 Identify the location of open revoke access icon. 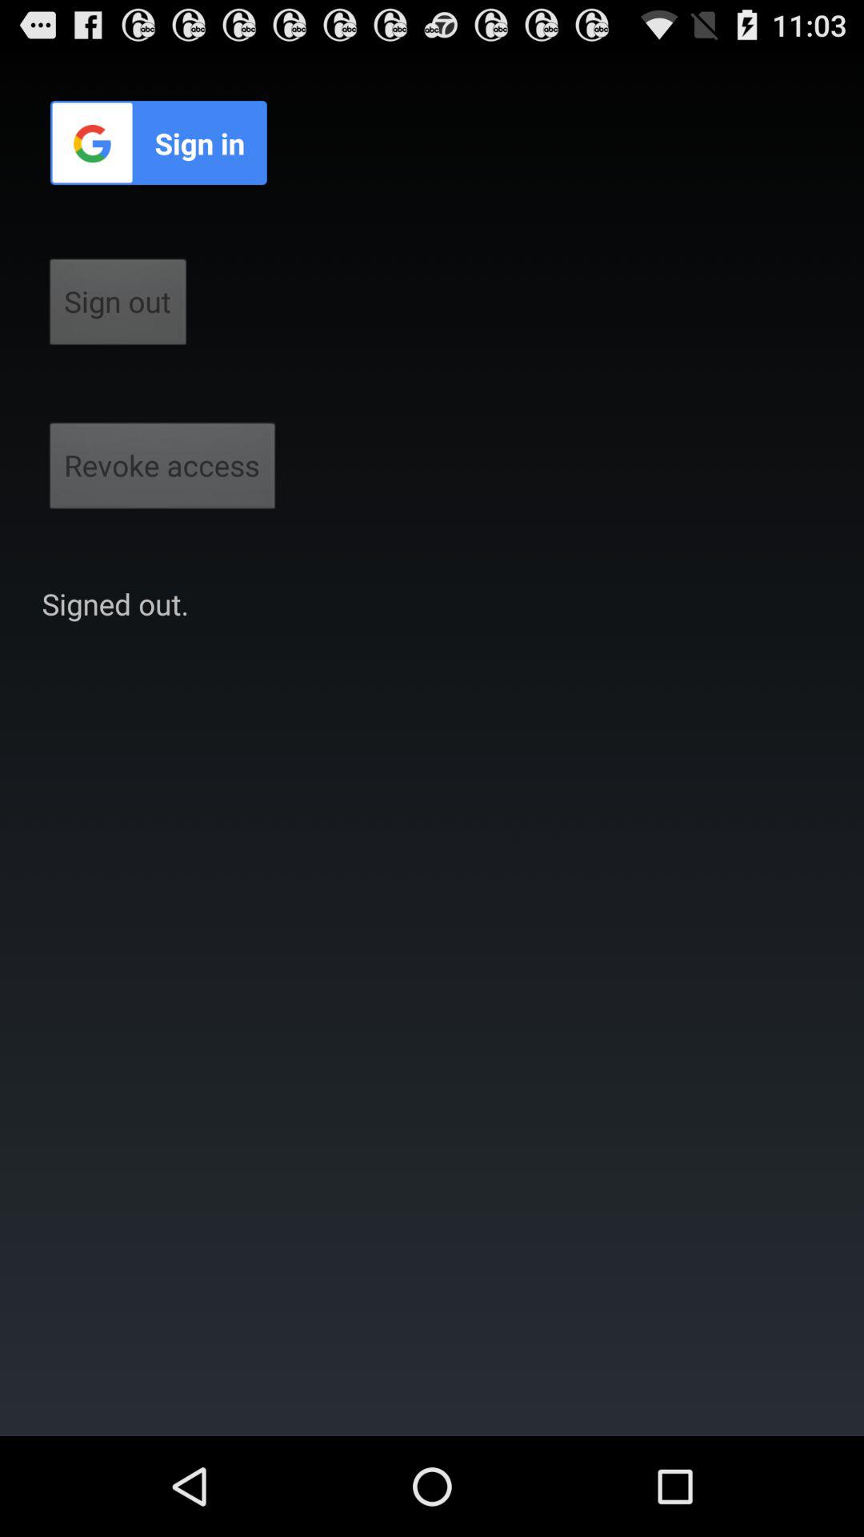
(162, 471).